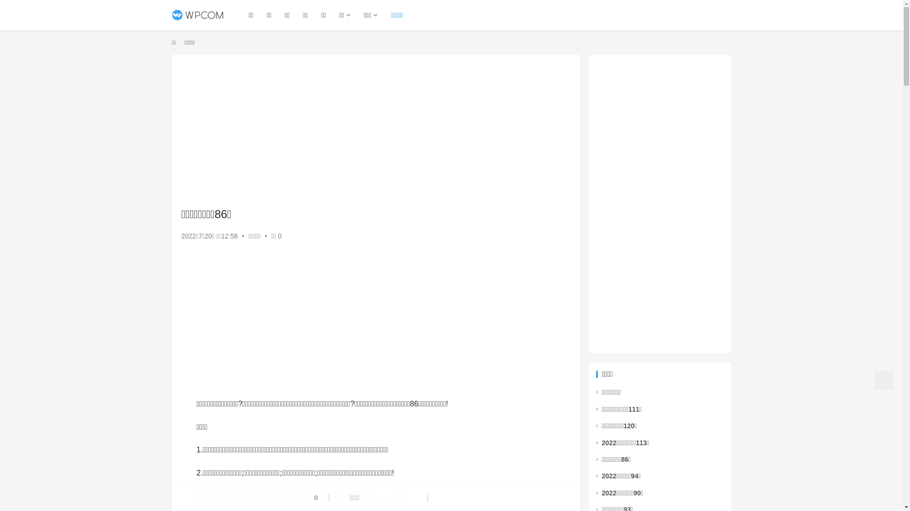  Describe the element at coordinates (375, 322) in the screenshot. I see `Advertisement` at that location.